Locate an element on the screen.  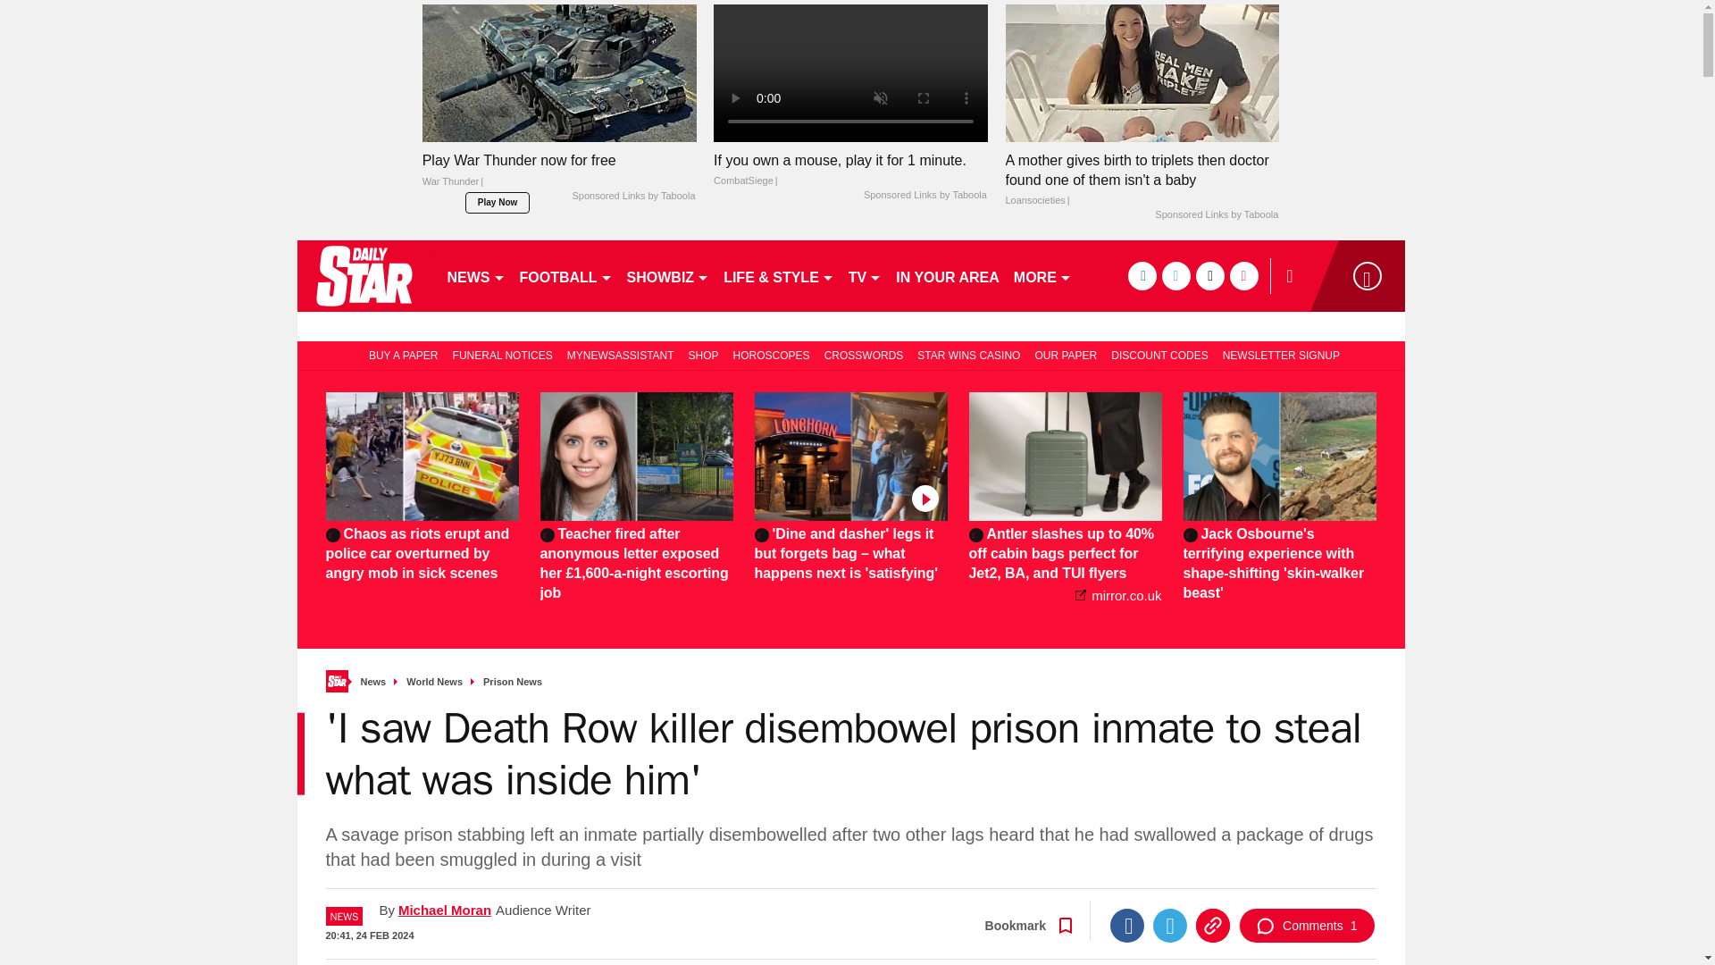
facebook is located at coordinates (1142, 275).